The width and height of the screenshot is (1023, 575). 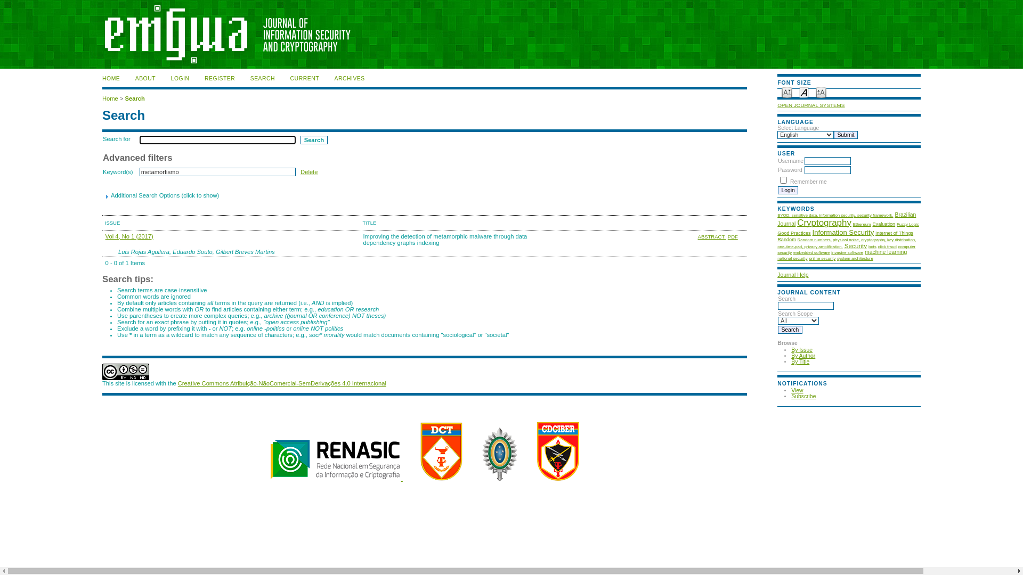 What do you see at coordinates (135, 98) in the screenshot?
I see `Search` at bounding box center [135, 98].